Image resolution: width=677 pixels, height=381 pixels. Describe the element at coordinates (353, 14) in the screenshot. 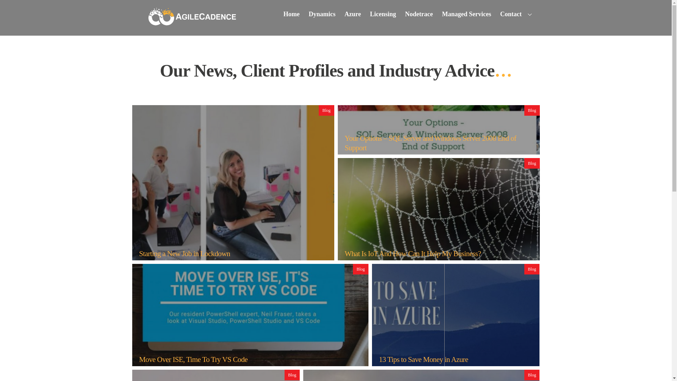

I see `Azure` at that location.